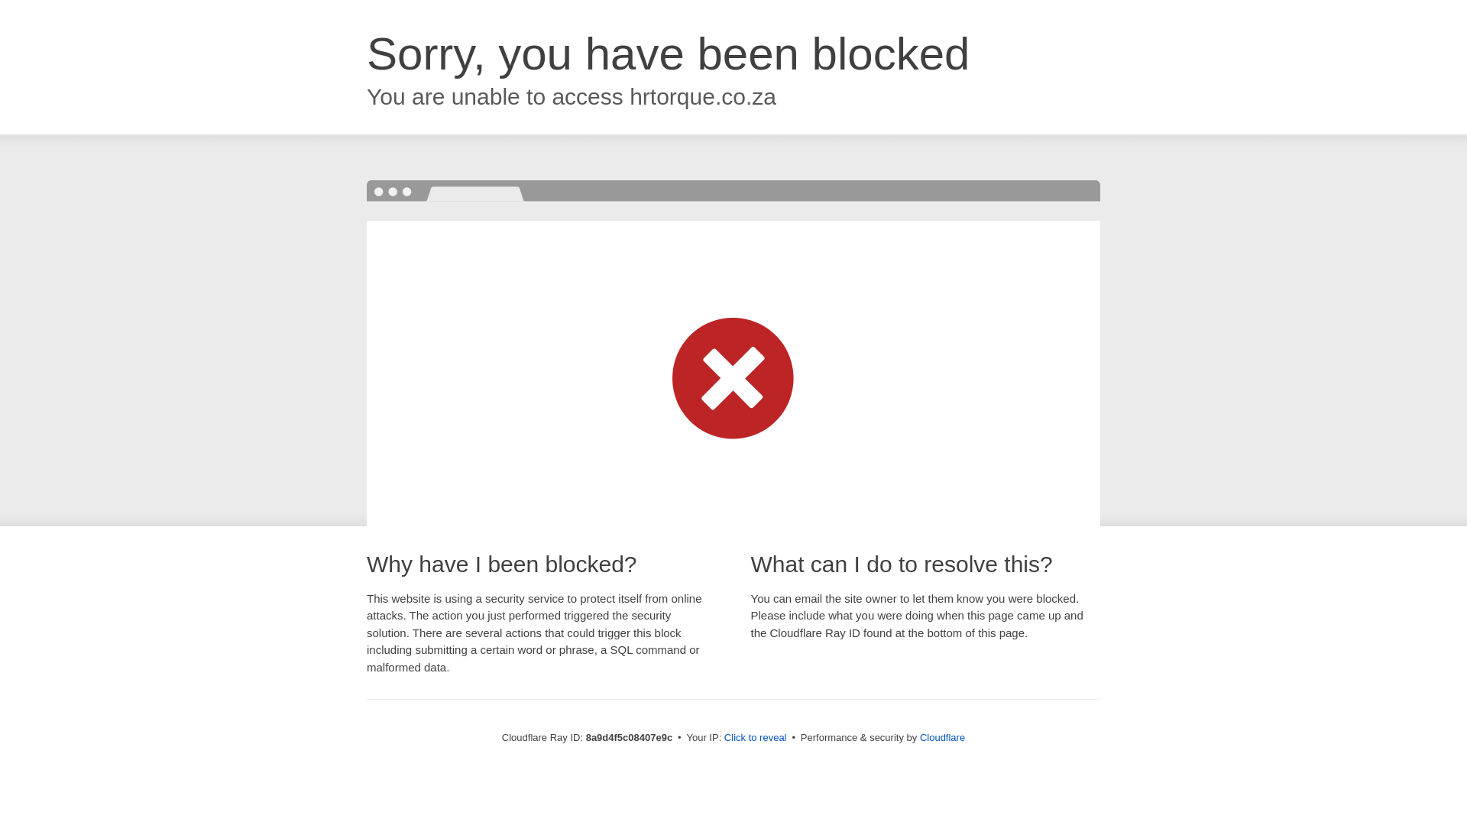 This screenshot has height=825, width=1467. Describe the element at coordinates (942, 737) in the screenshot. I see `Cloudflare` at that location.